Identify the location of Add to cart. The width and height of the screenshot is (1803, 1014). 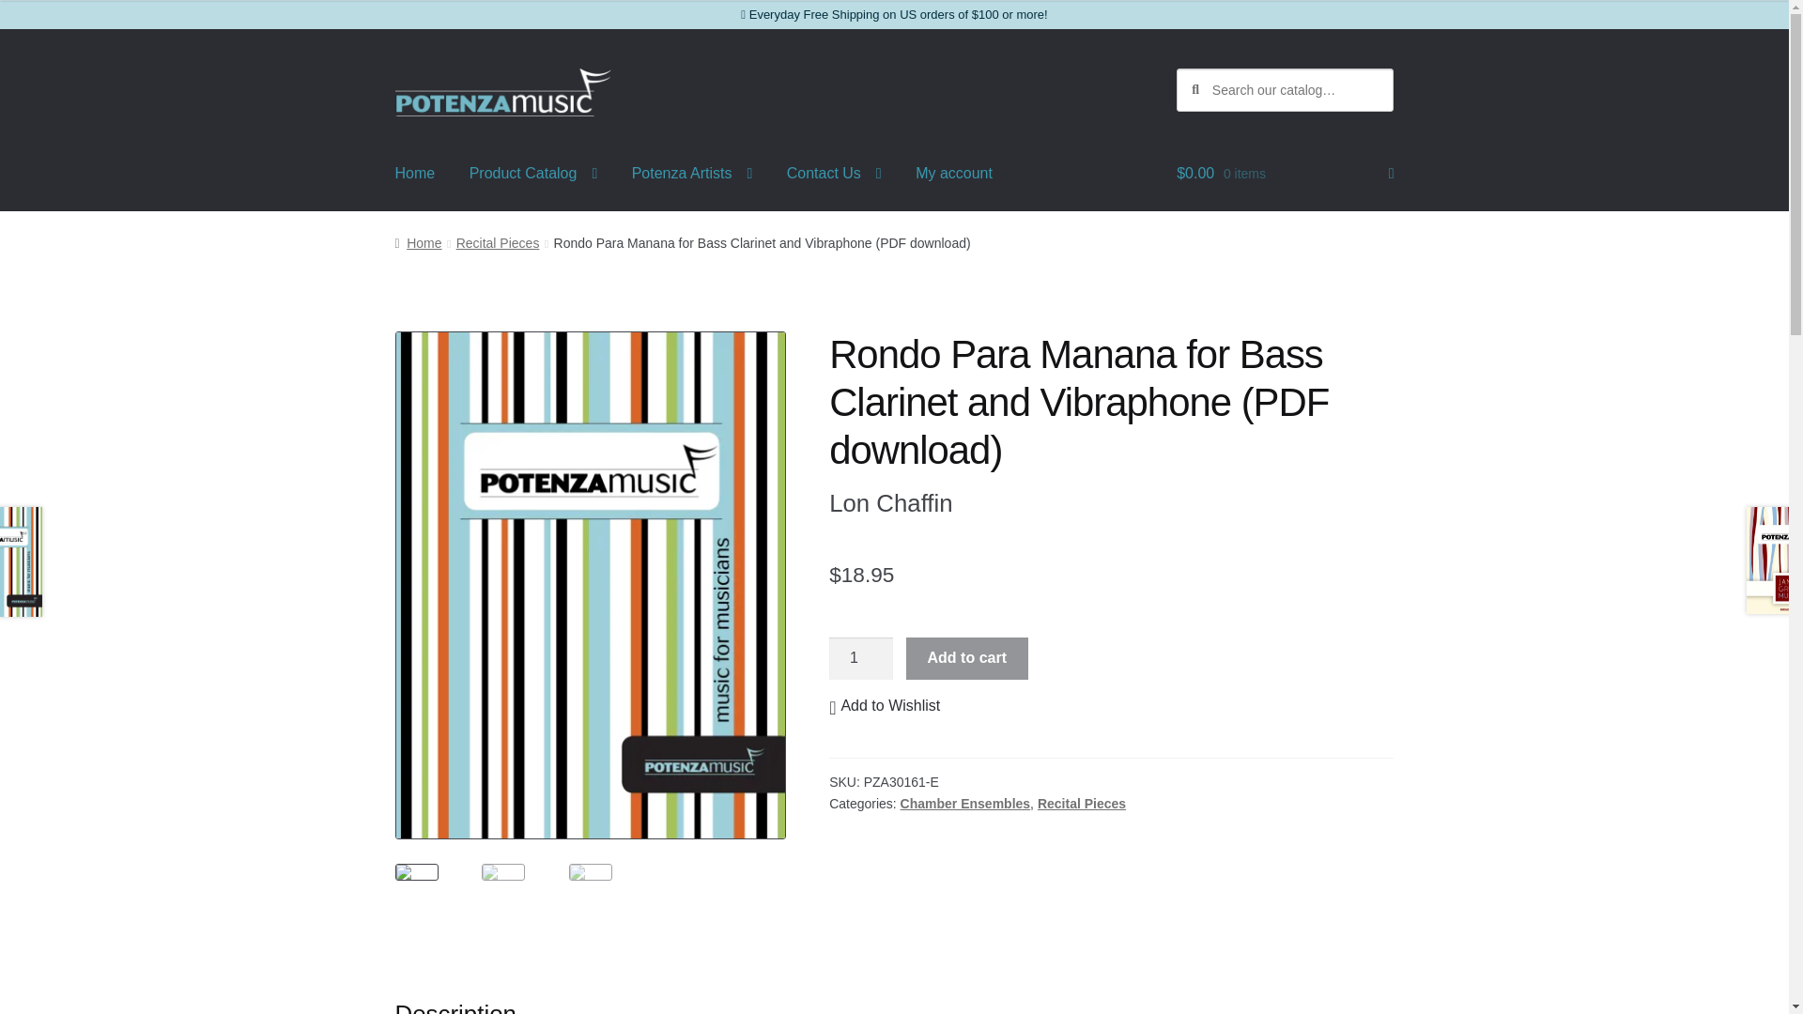
(967, 659).